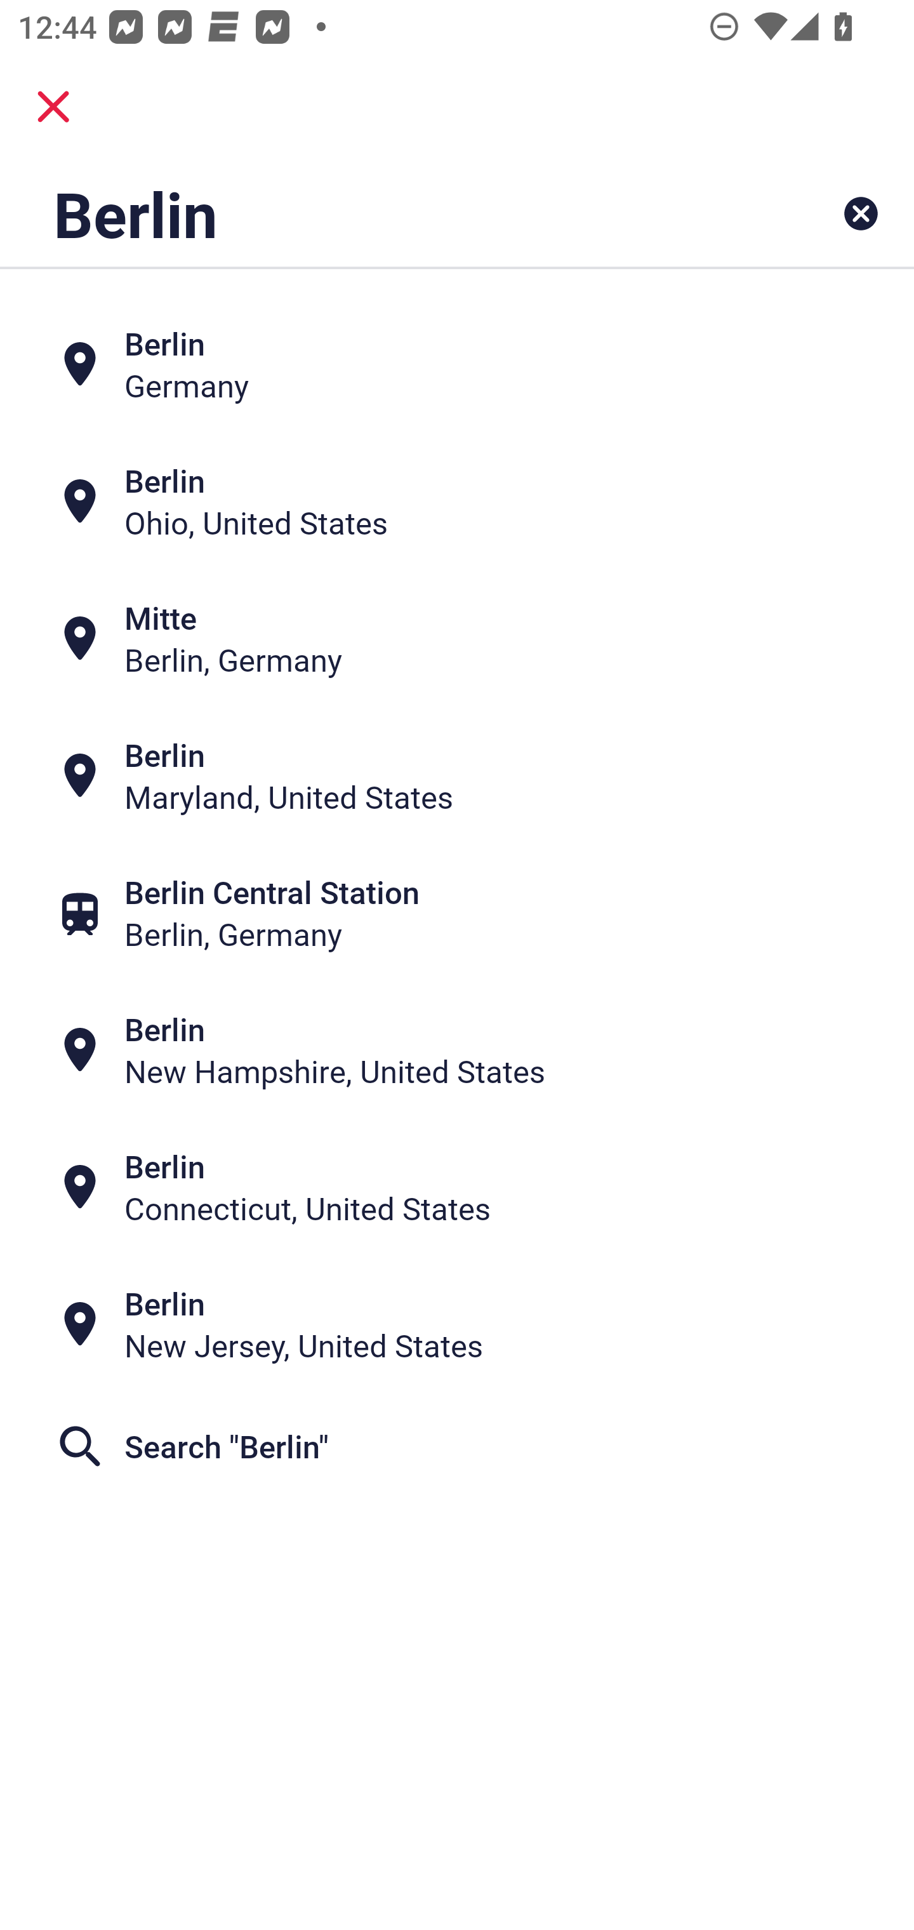  I want to click on Berlin Central Station Berlin, Germany, so click(457, 914).